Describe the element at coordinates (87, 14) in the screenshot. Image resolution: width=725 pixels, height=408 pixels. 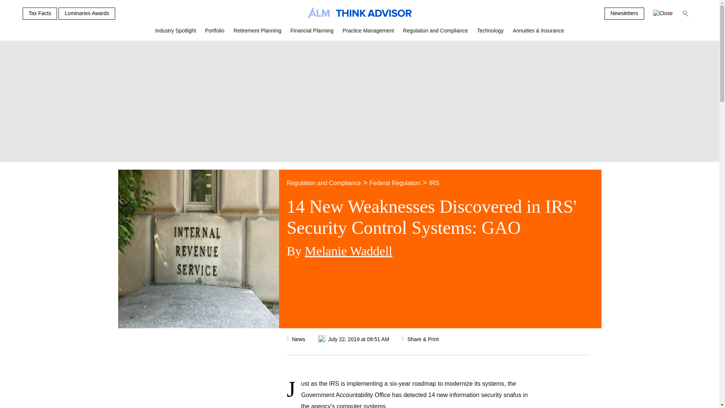
I see `Luminaries Awards` at that location.